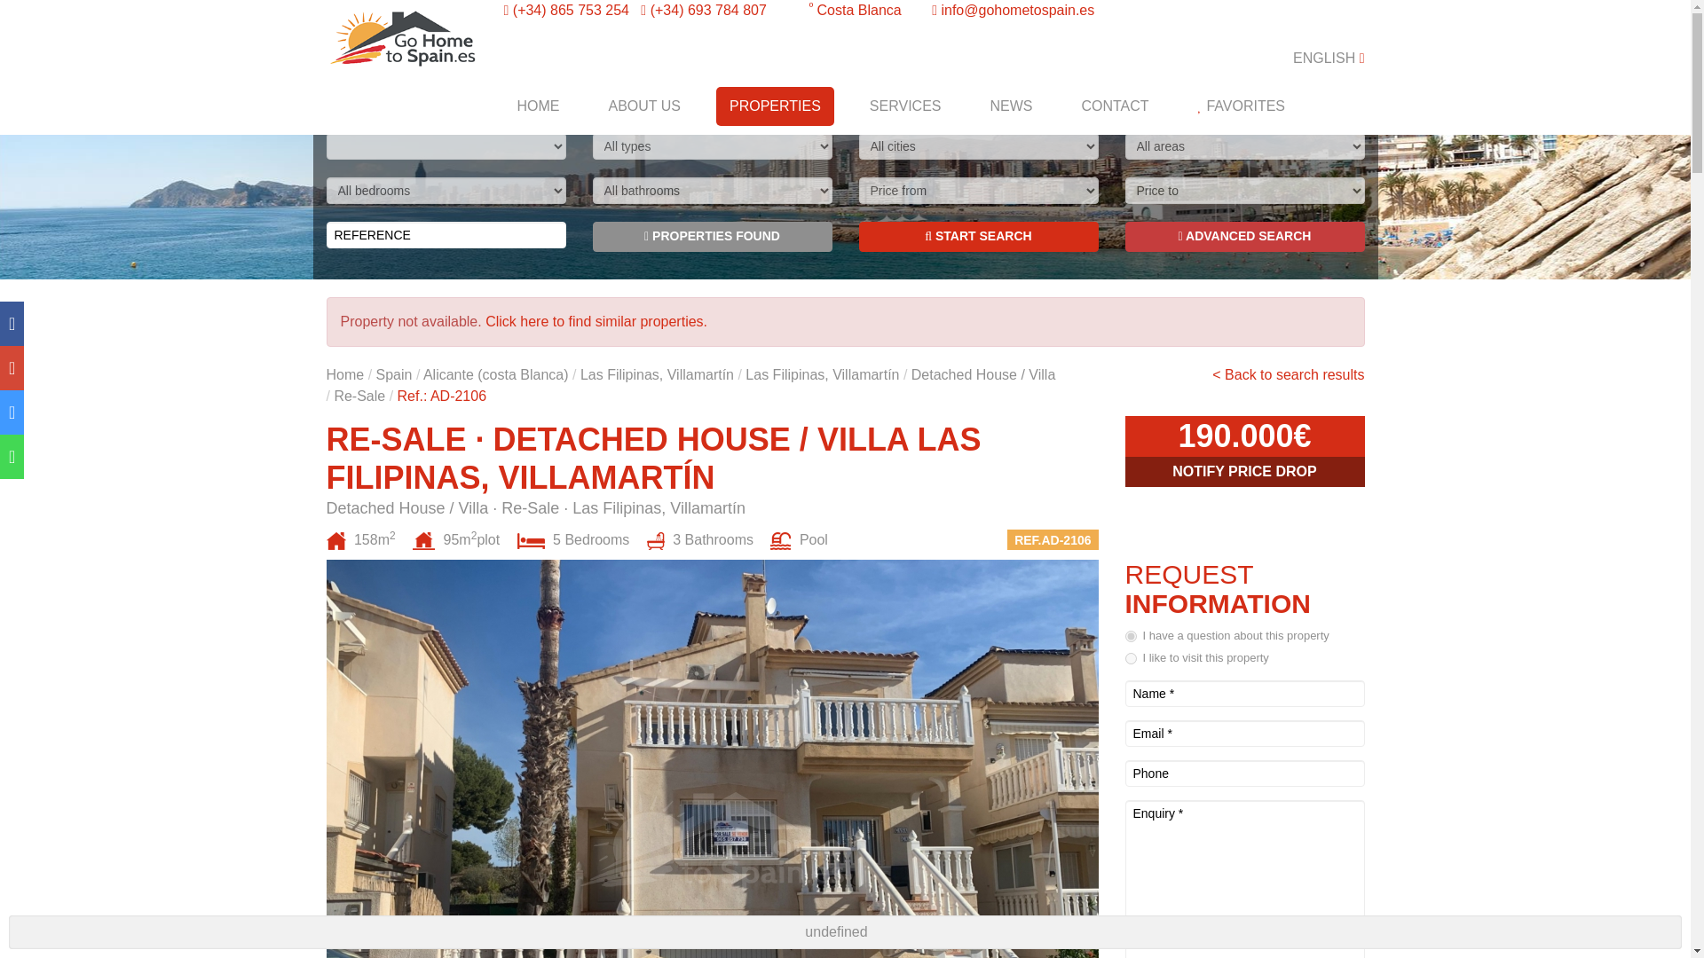  What do you see at coordinates (1244, 472) in the screenshot?
I see `NOTIFY PRICE DROP` at bounding box center [1244, 472].